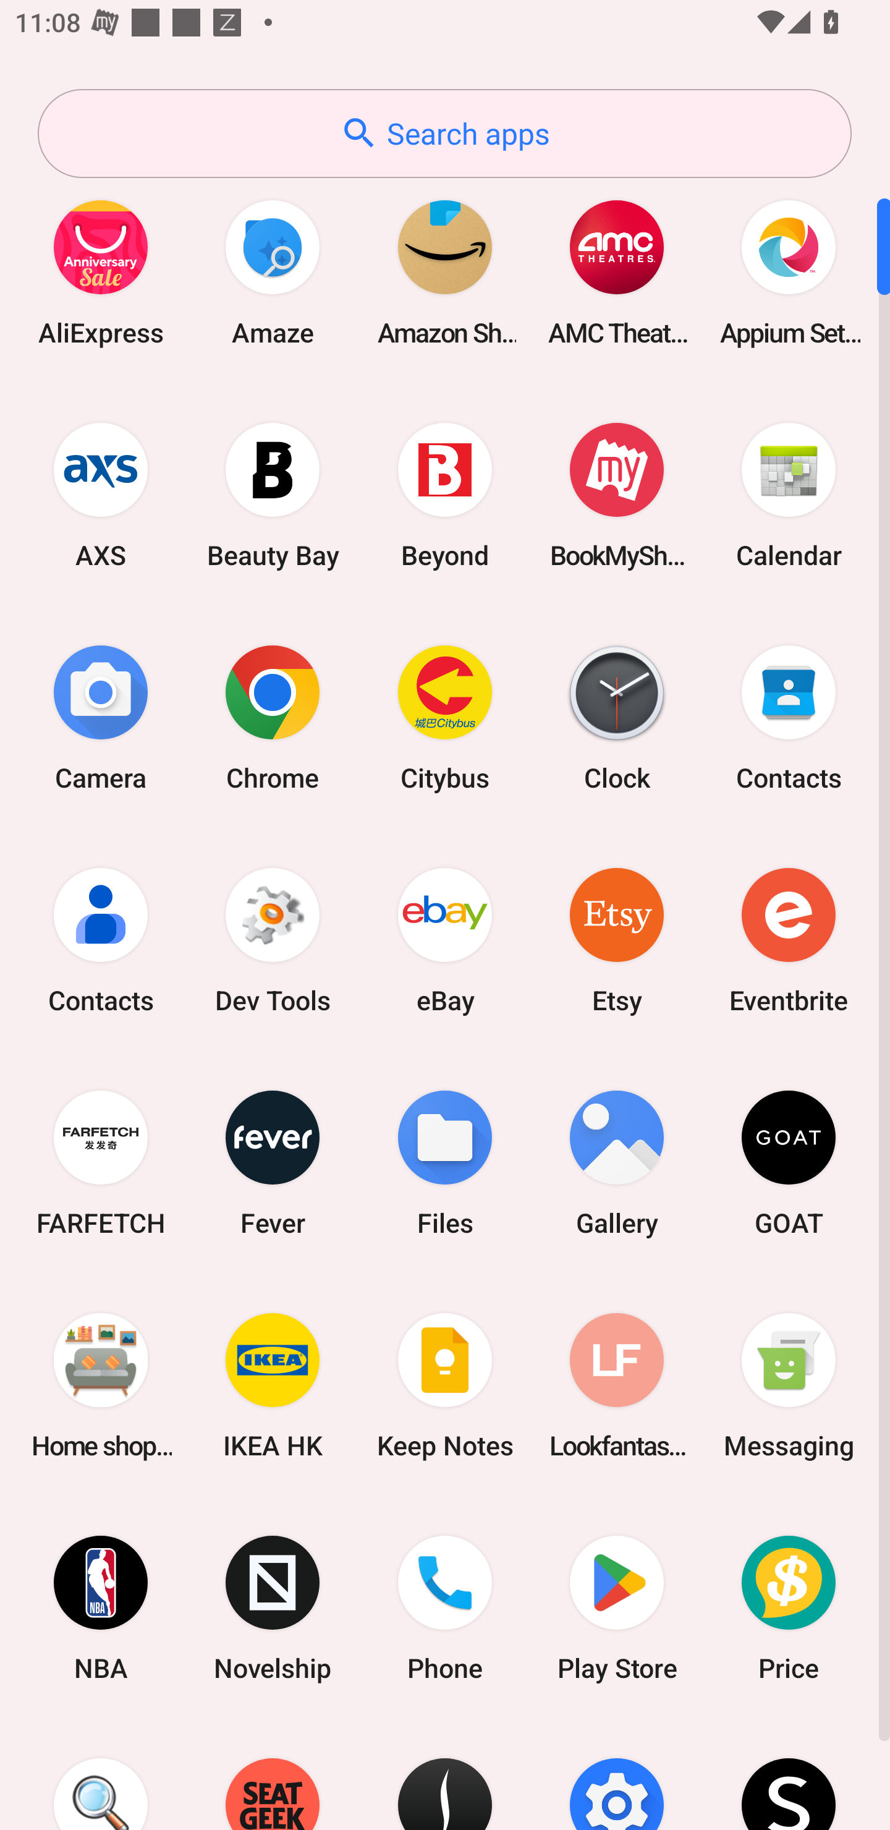 The width and height of the screenshot is (890, 1830). I want to click on Chrome, so click(273, 717).